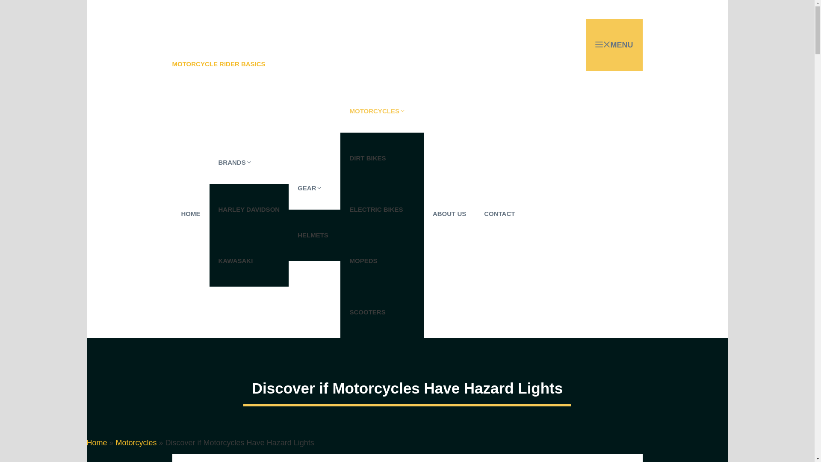 The image size is (821, 462). I want to click on Motorcycle Rider Basics, so click(218, 21).